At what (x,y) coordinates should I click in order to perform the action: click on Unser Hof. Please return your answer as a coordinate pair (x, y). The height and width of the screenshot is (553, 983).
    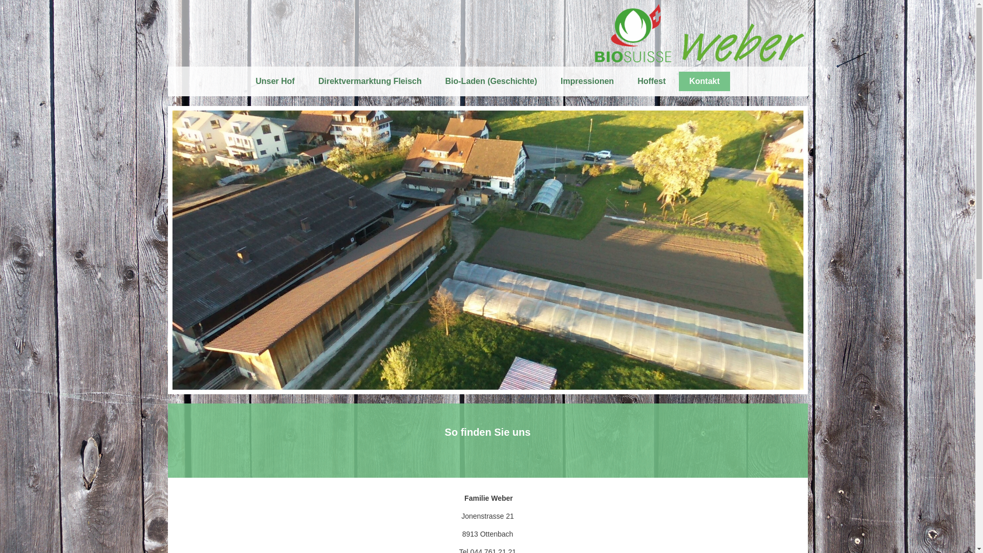
    Looking at the image, I should click on (275, 81).